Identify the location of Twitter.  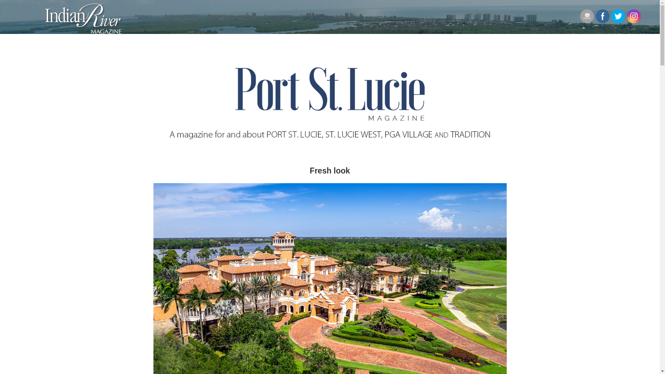
(618, 16).